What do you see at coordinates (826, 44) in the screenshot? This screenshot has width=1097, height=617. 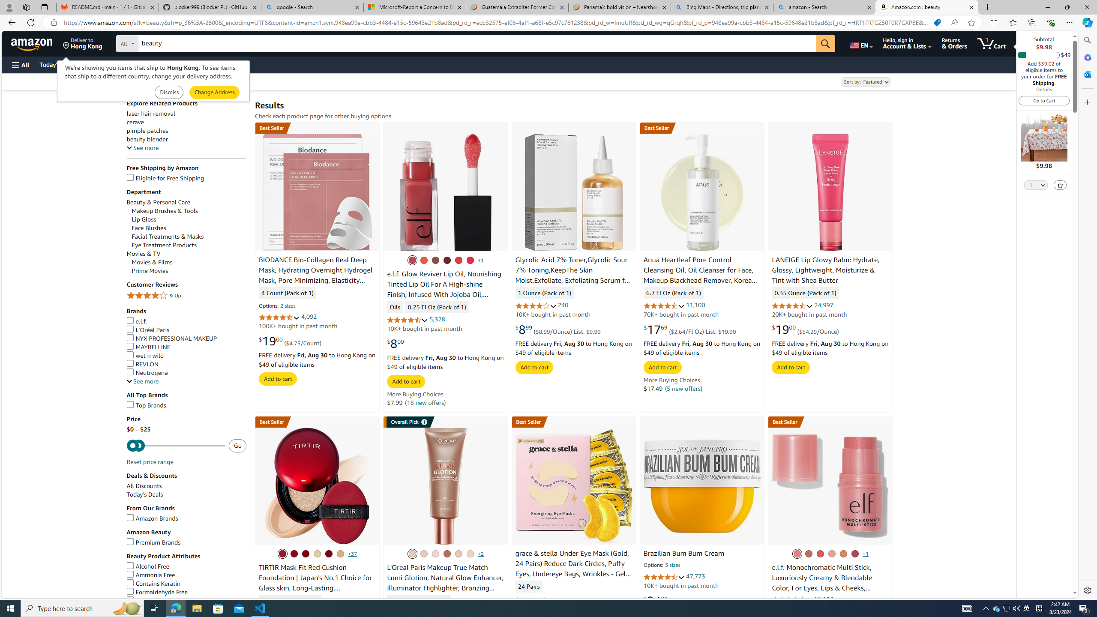 I see `Go` at bounding box center [826, 44].